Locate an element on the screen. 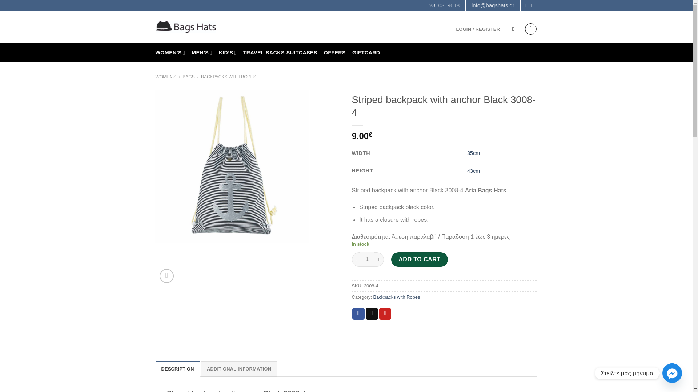  Zoom is located at coordinates (167, 276).